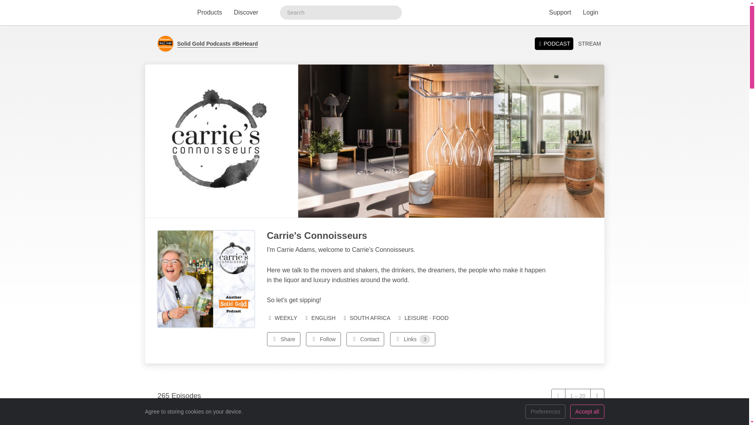  I want to click on Show next page, so click(597, 396).